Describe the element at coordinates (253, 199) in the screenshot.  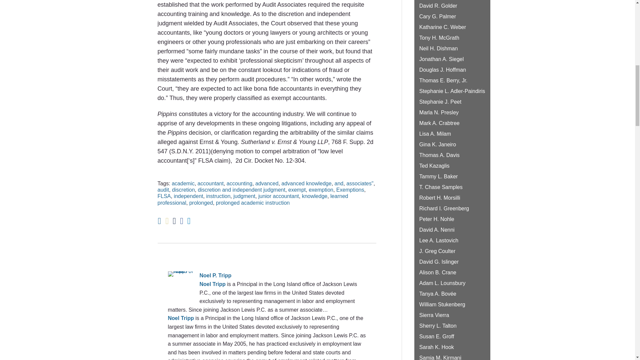
I see `learned professional` at that location.